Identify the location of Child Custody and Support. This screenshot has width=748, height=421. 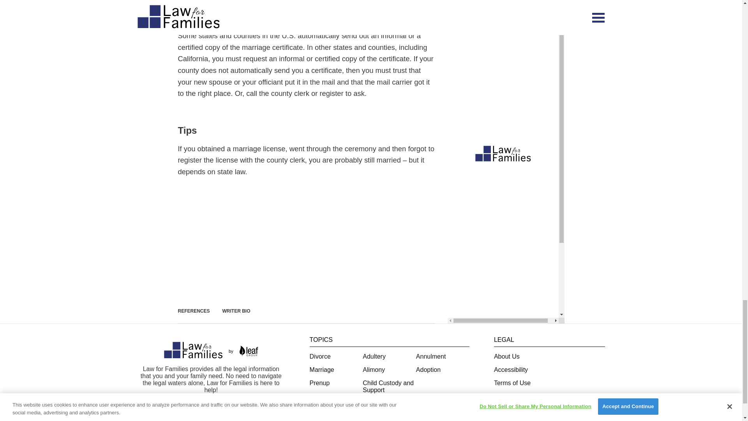
(388, 386).